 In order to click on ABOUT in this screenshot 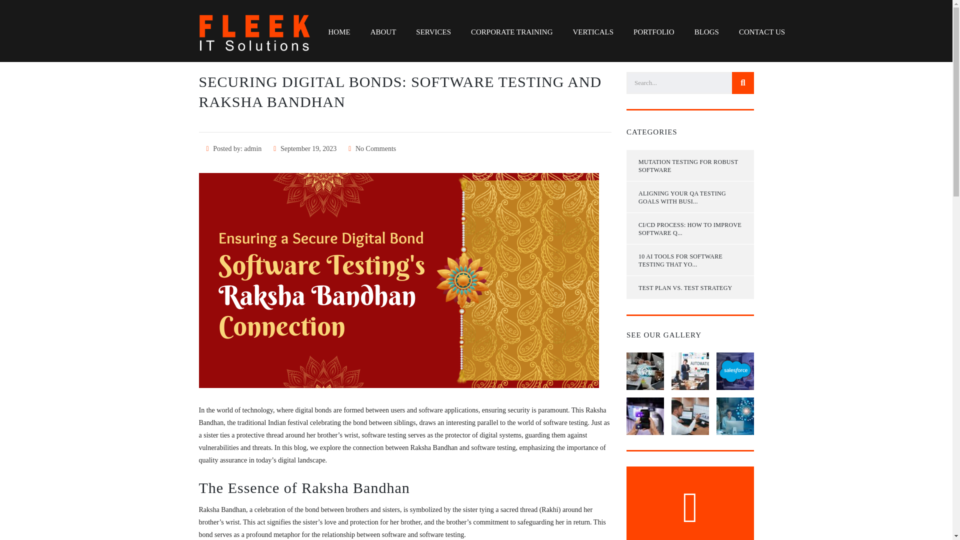, I will do `click(383, 32)`.